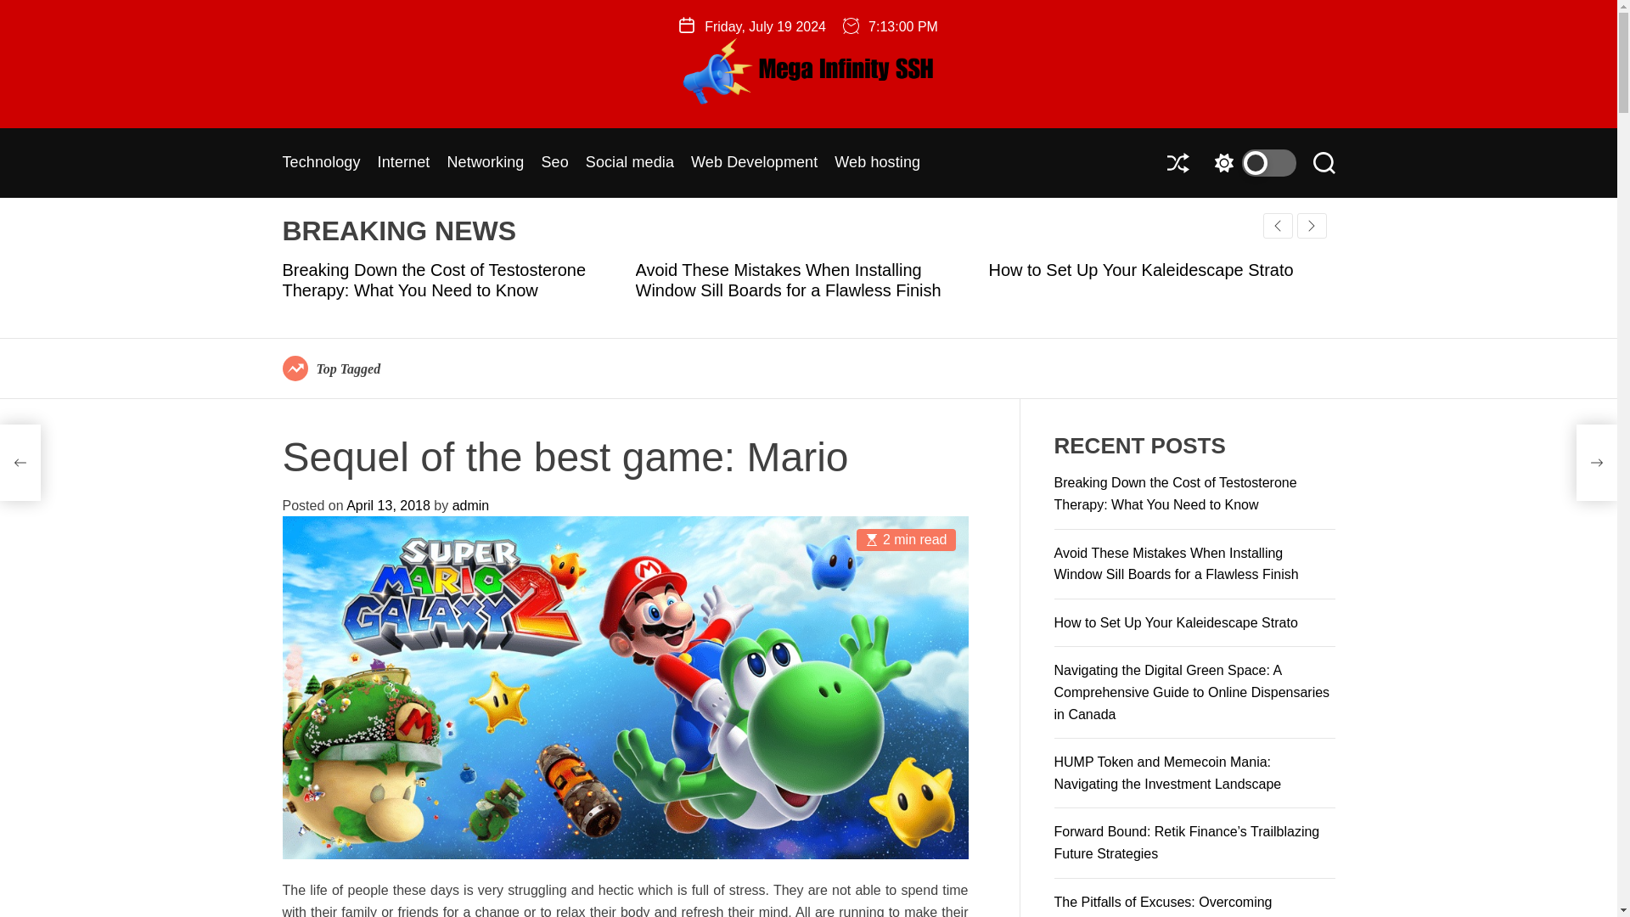 This screenshot has width=1630, height=917. Describe the element at coordinates (387, 505) in the screenshot. I see `April 13, 2018` at that location.